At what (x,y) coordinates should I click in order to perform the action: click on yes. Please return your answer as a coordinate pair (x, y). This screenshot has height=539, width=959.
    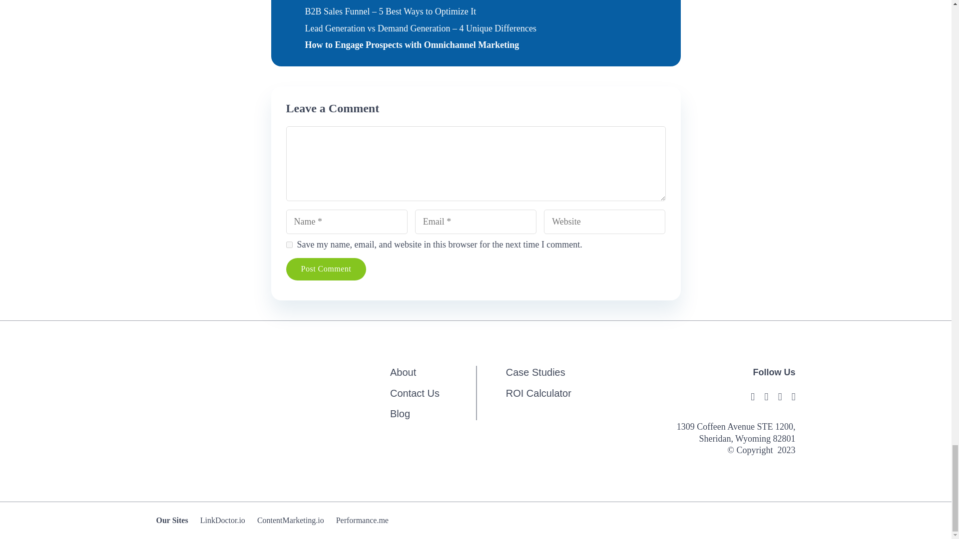
    Looking at the image, I should click on (289, 245).